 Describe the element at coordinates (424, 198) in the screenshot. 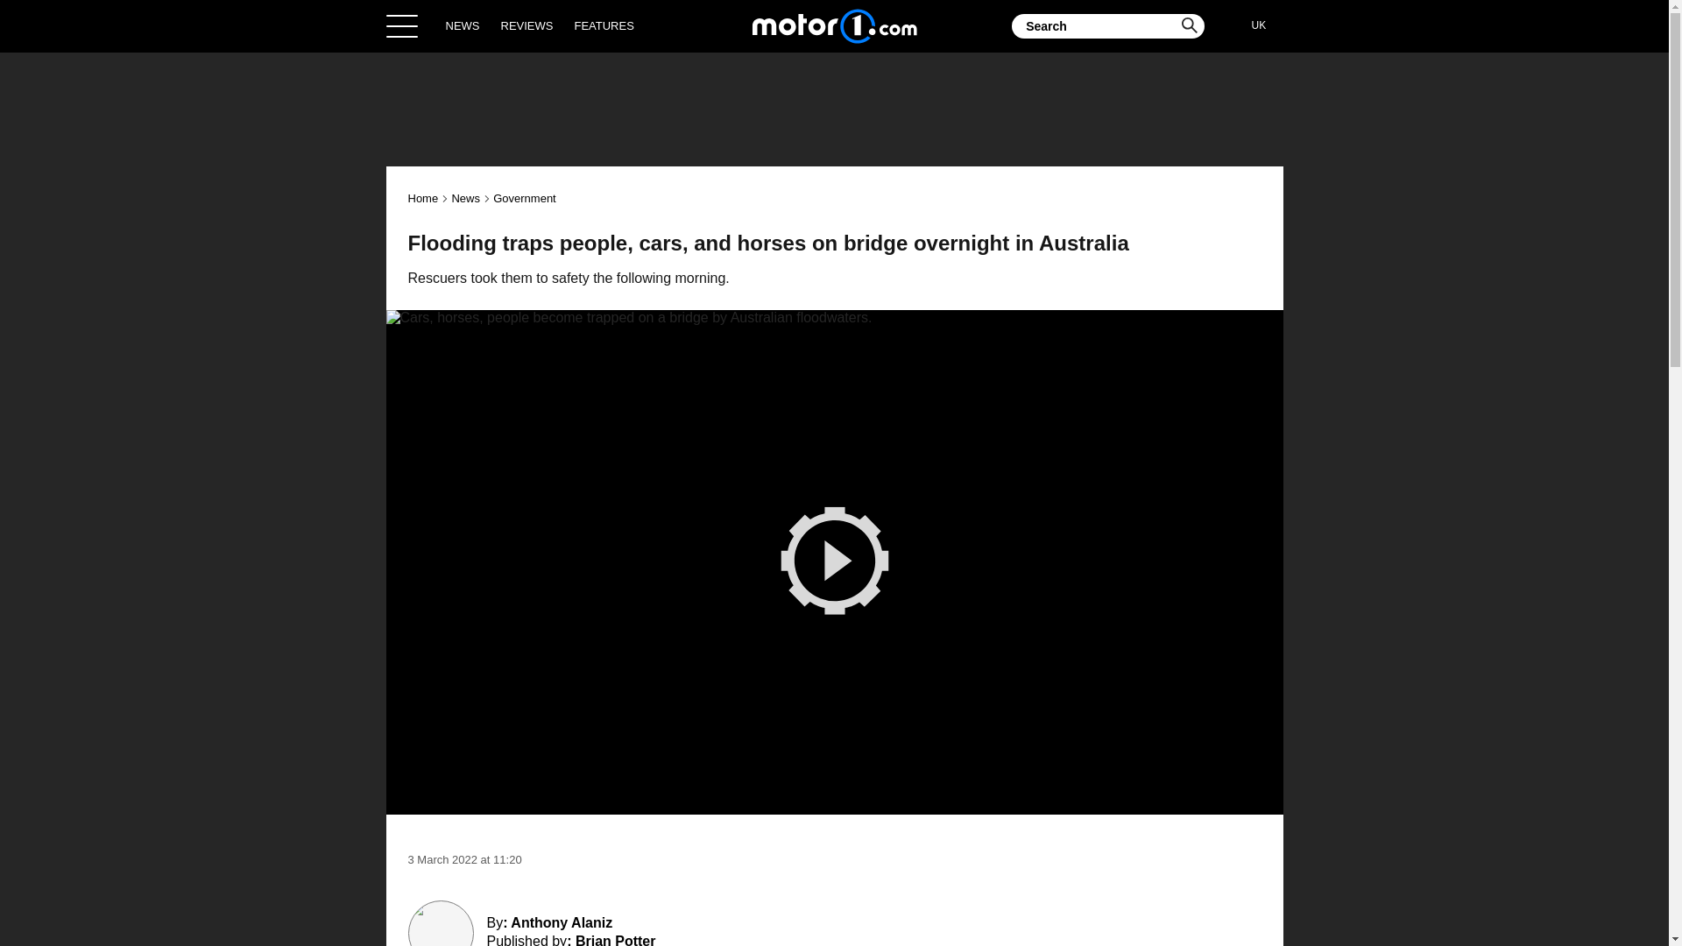

I see `Home` at that location.